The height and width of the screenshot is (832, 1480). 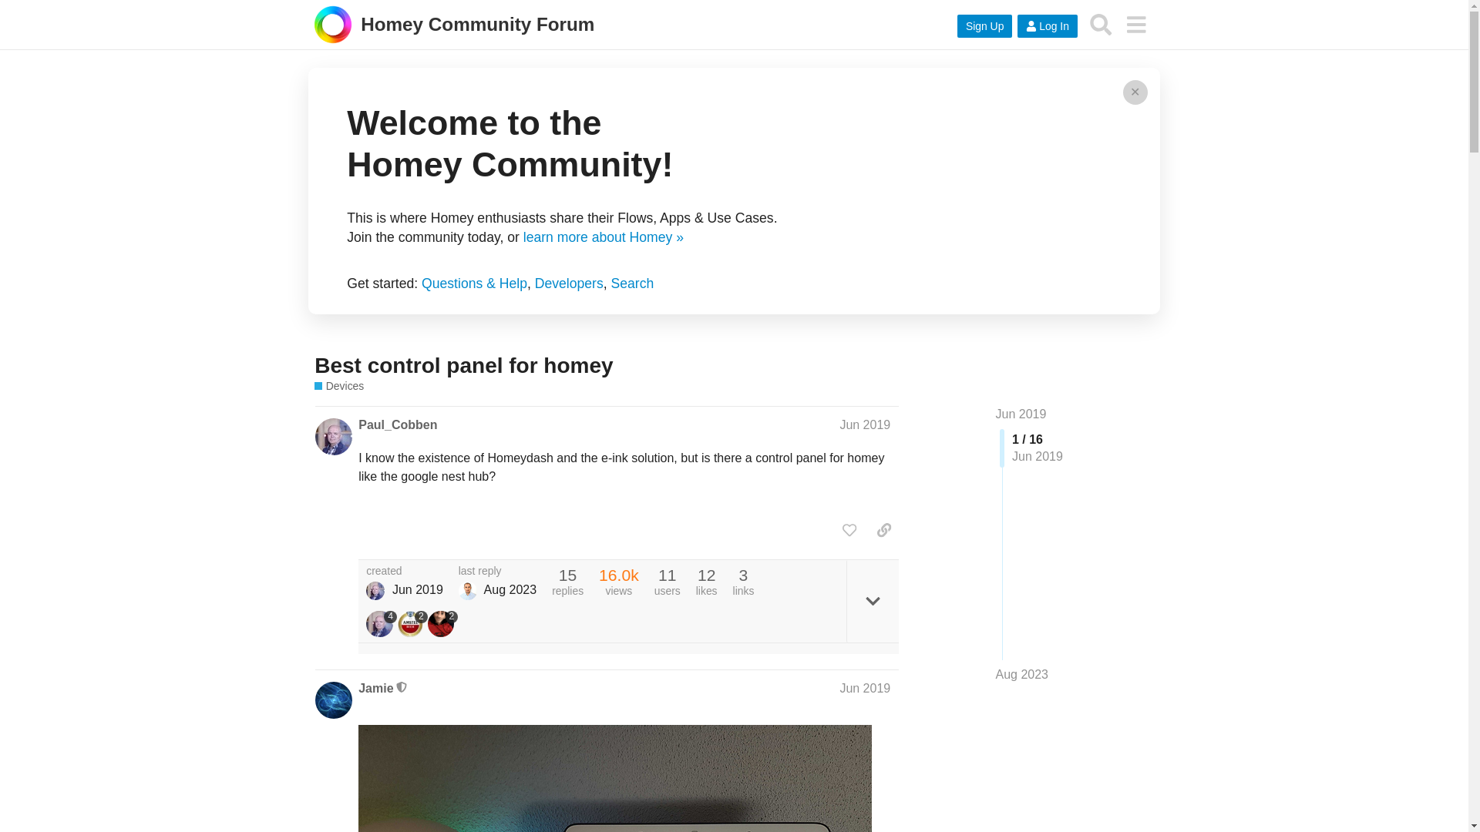 What do you see at coordinates (1021, 414) in the screenshot?
I see `Jun 2019` at bounding box center [1021, 414].